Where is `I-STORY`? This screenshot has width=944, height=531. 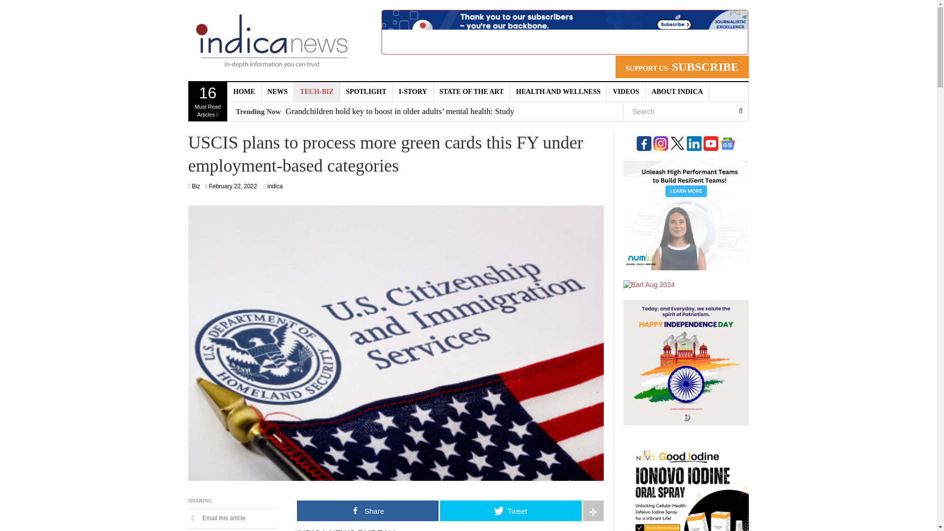 I-STORY is located at coordinates (413, 92).